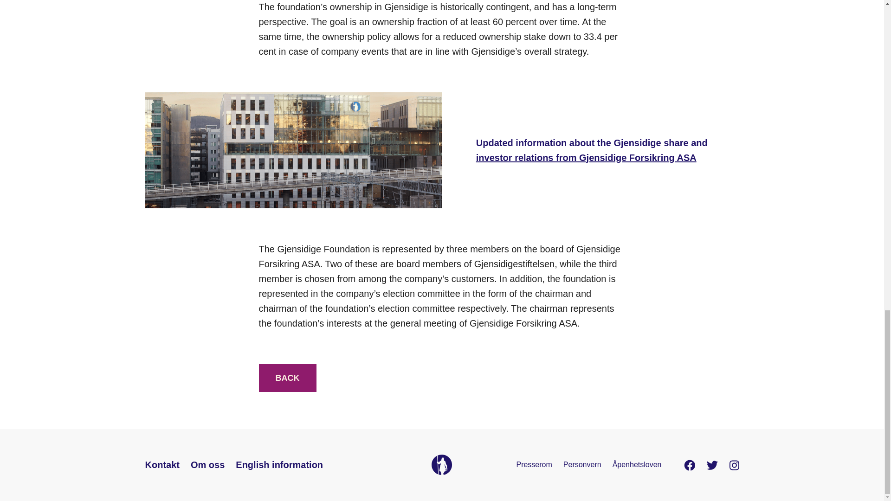 The image size is (891, 501). What do you see at coordinates (733, 464) in the screenshot?
I see `Instagram` at bounding box center [733, 464].